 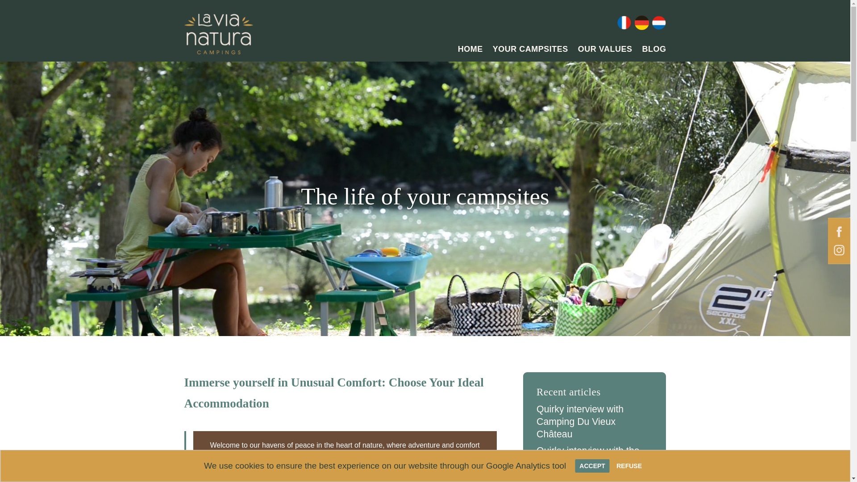 I want to click on YOUR CAMPSITES, so click(x=530, y=51).